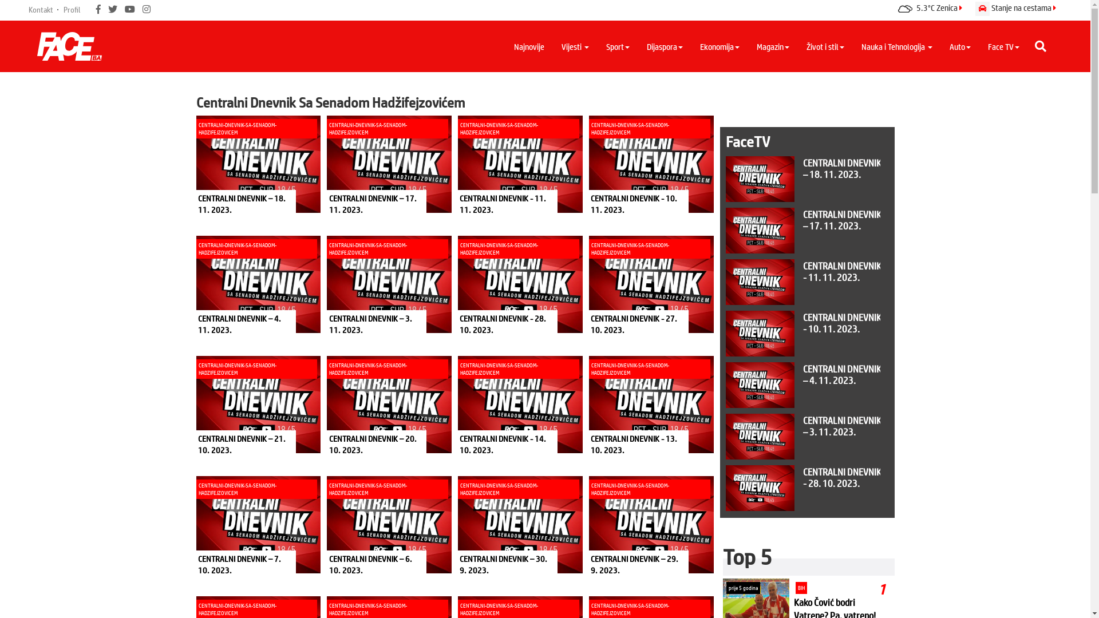  Describe the element at coordinates (803, 334) in the screenshot. I see `CENTRALNI DNEVNIK - 10. 11. 2023.` at that location.